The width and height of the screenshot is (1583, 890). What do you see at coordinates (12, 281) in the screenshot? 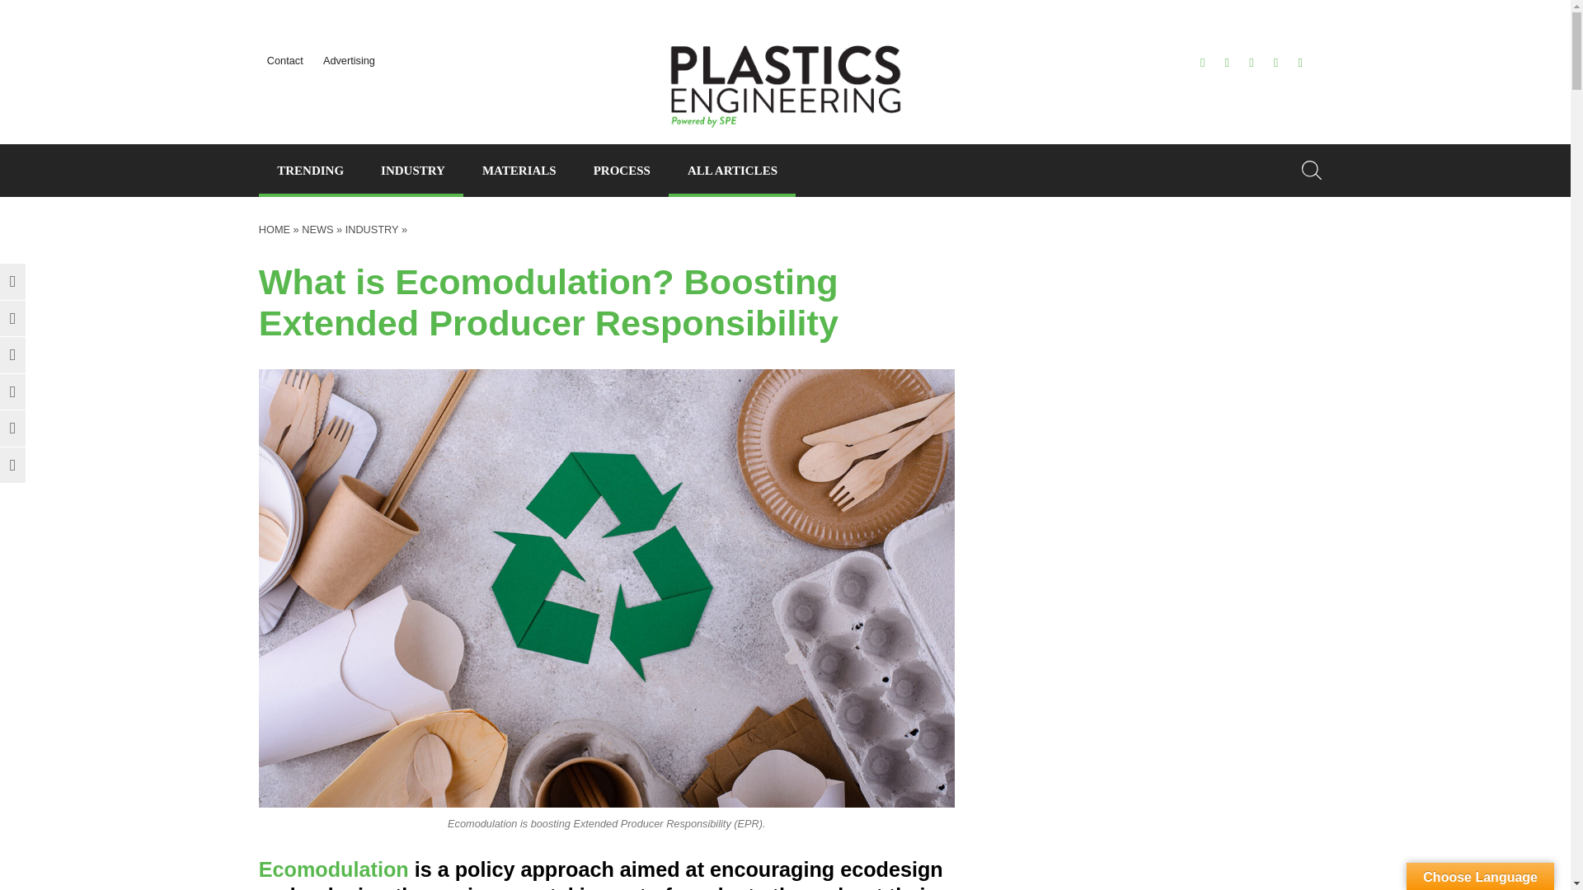
I see `Twitter` at bounding box center [12, 281].